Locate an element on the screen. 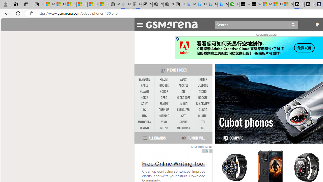 This screenshot has height=182, width=323. Gilma and Hector both pose tropical trouble for Hawaii is located at coordinates (104, 5).